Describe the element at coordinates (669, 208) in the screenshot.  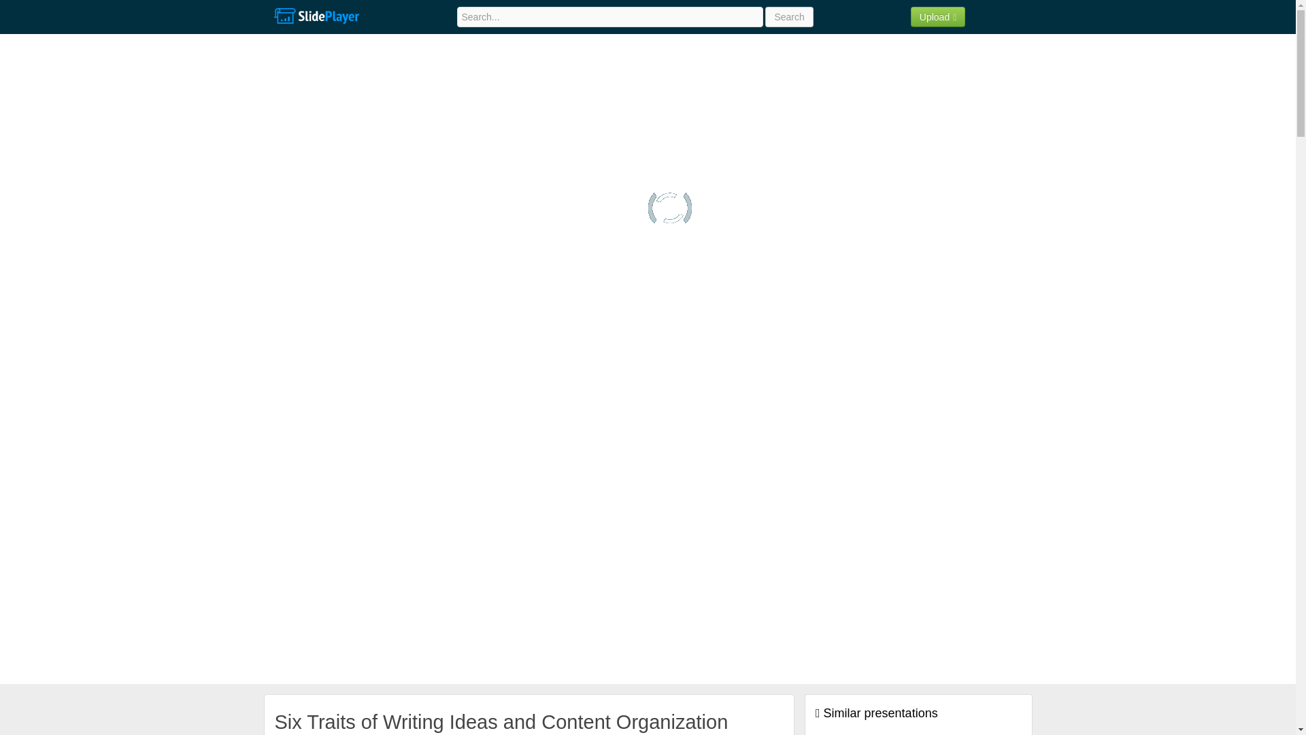
I see `Presentation is loading. Please wait.` at that location.